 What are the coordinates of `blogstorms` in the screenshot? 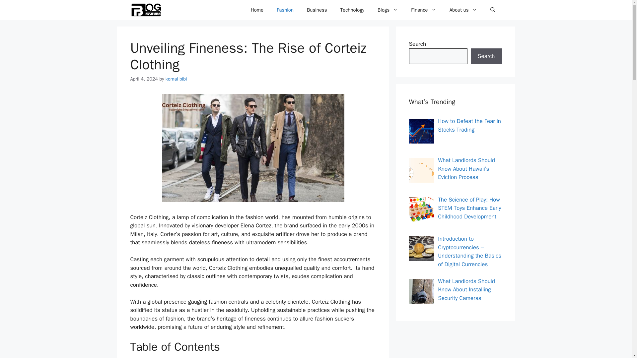 It's located at (146, 10).